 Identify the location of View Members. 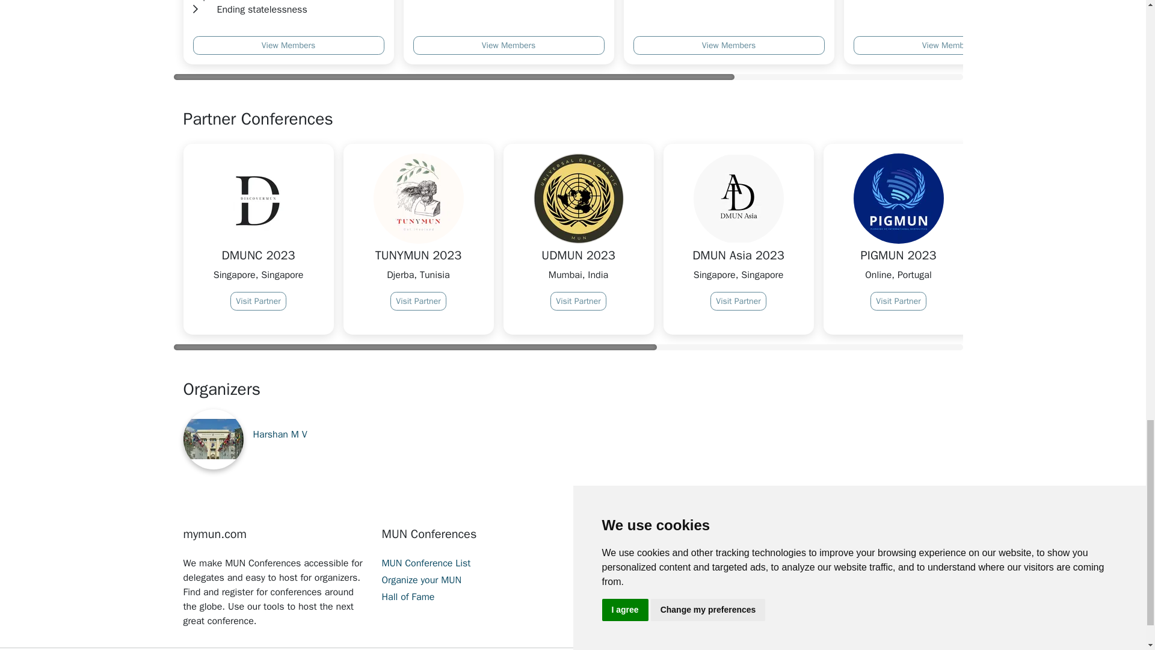
(728, 45).